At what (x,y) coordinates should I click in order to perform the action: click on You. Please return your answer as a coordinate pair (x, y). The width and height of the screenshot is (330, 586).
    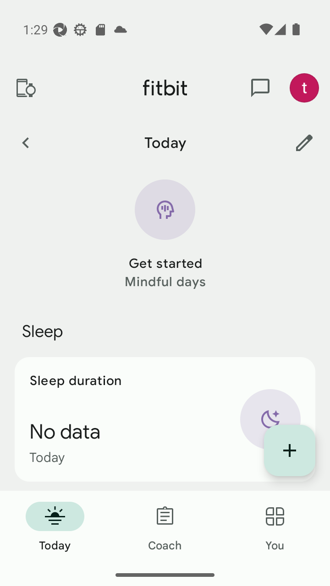
    Looking at the image, I should click on (275, 527).